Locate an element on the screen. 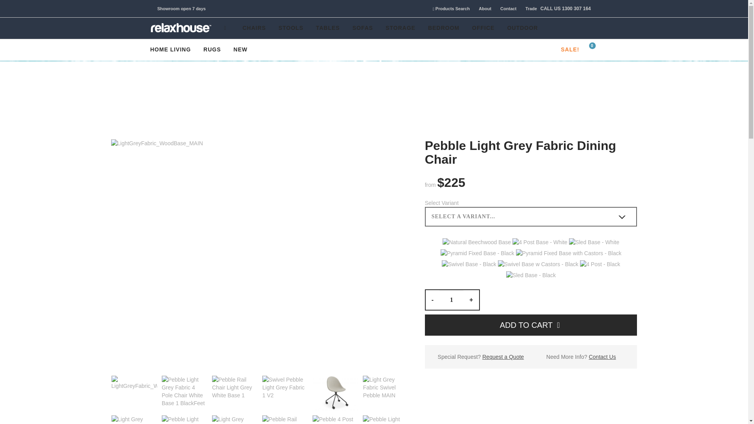 The width and height of the screenshot is (754, 424). Sled Base - White is located at coordinates (594, 241).